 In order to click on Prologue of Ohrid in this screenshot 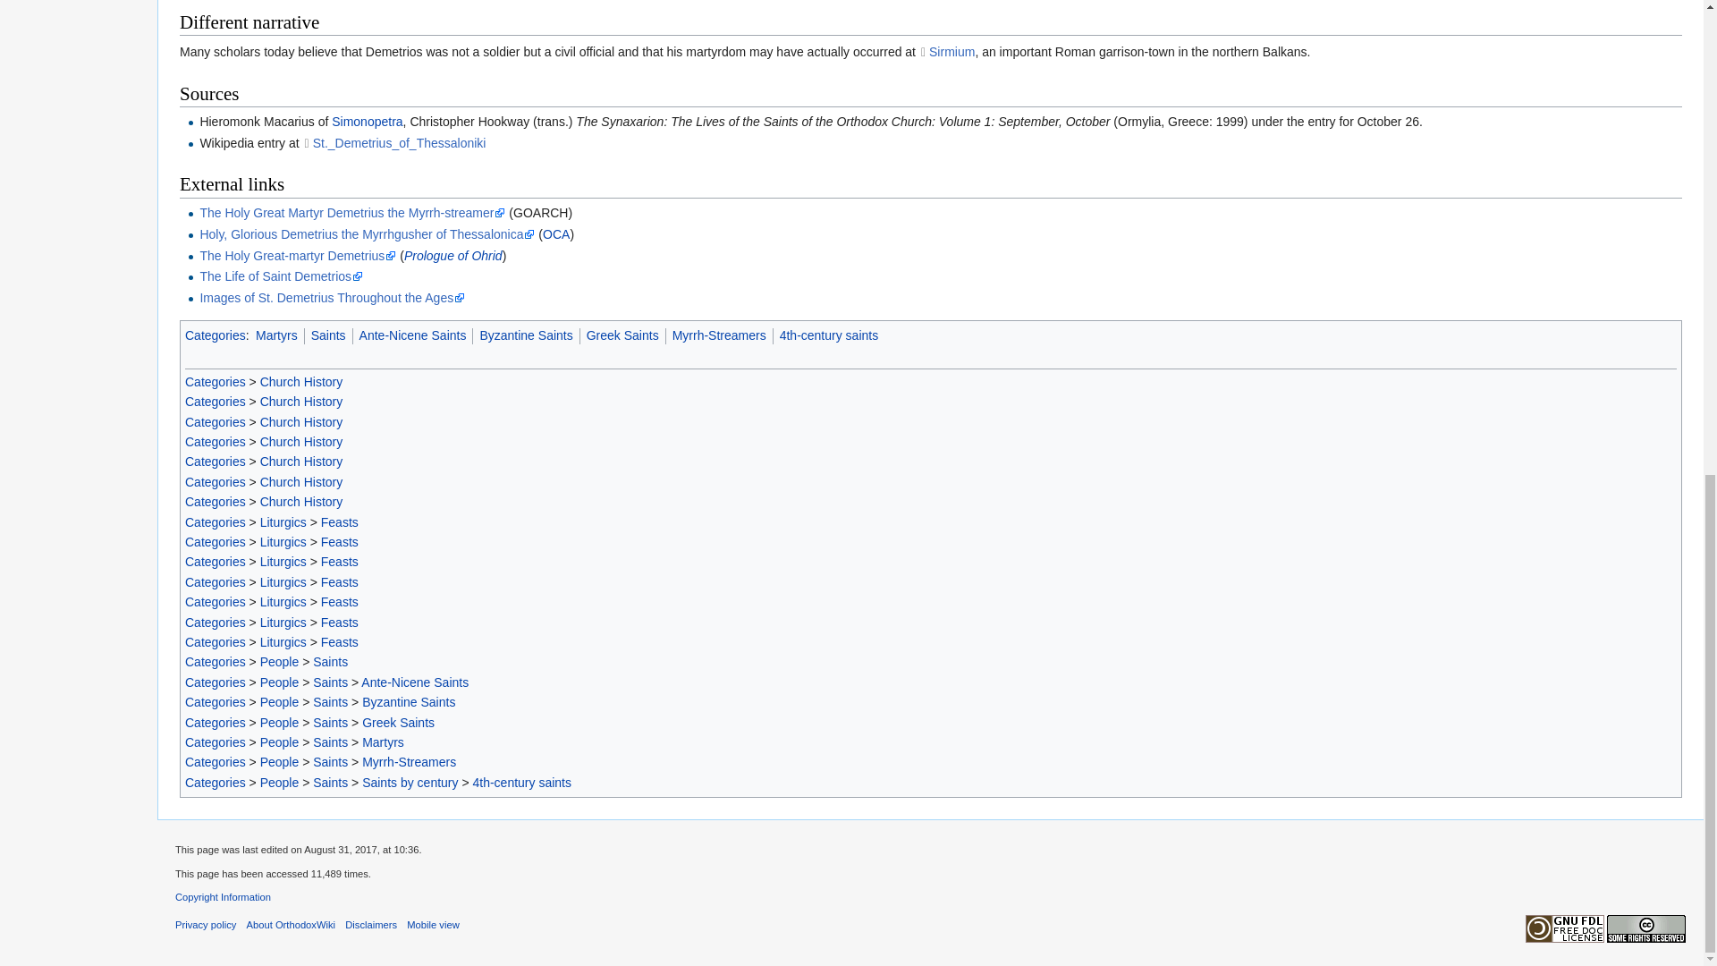, I will do `click(453, 255)`.